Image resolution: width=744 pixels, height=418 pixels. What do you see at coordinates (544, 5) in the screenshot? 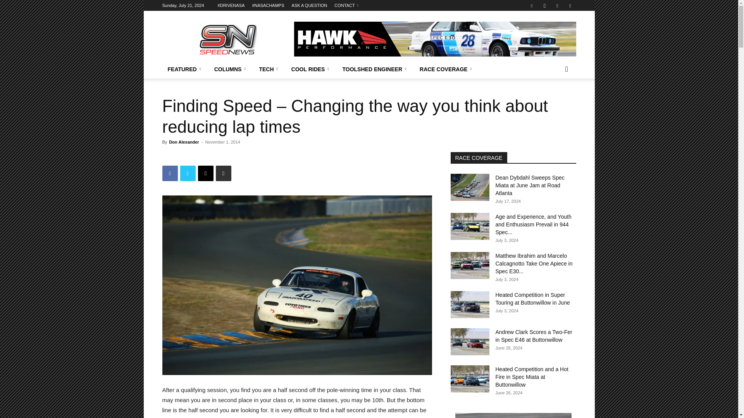
I see `Instagram` at bounding box center [544, 5].